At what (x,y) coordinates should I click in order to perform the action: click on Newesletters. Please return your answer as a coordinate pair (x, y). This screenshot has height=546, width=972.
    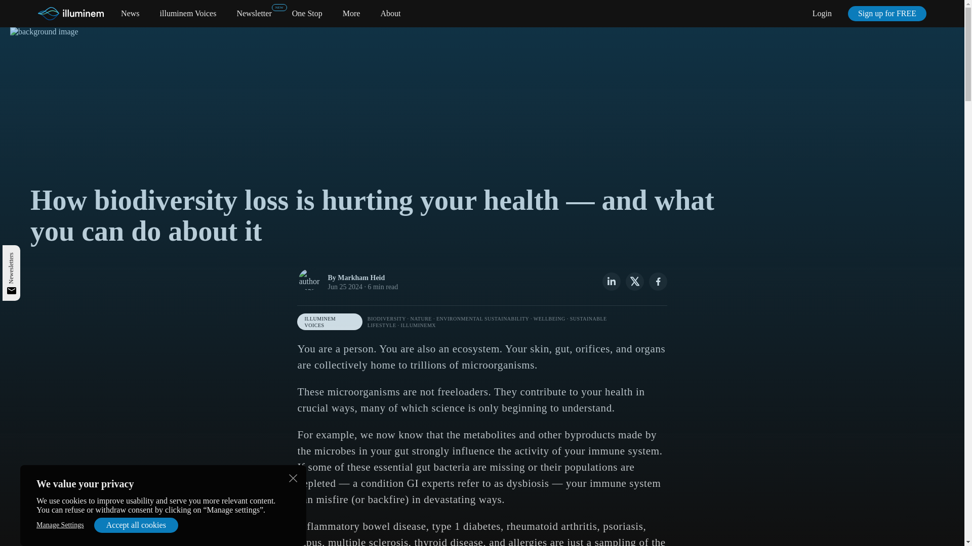
    Looking at the image, I should click on (23, 256).